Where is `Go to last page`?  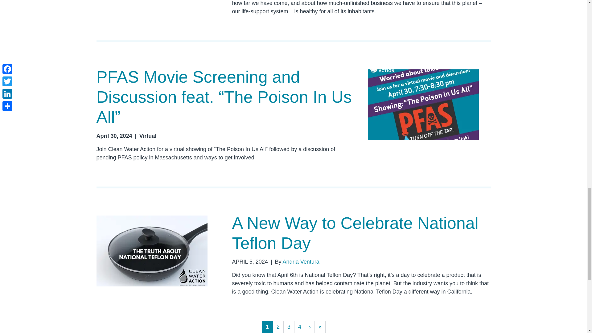 Go to last page is located at coordinates (320, 327).